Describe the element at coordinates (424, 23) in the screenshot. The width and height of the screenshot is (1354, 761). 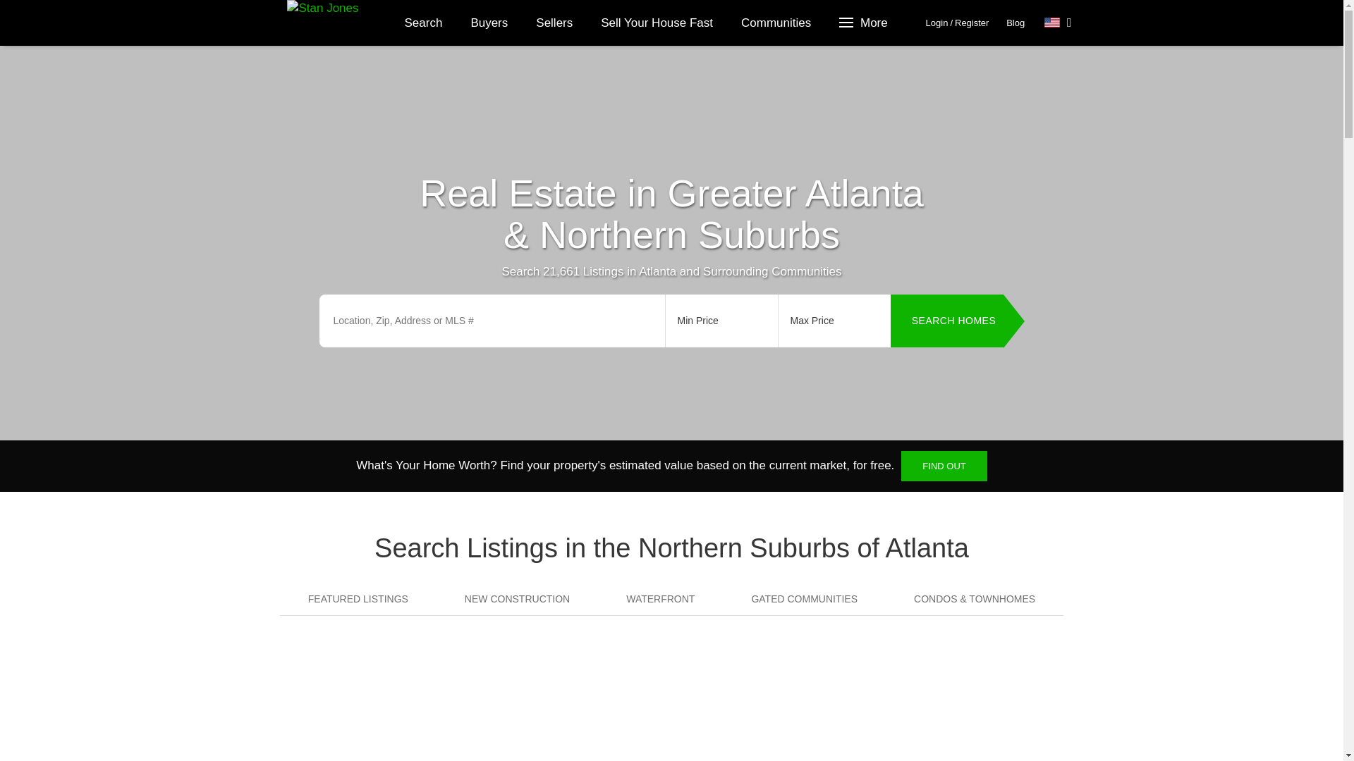
I see `Search` at that location.